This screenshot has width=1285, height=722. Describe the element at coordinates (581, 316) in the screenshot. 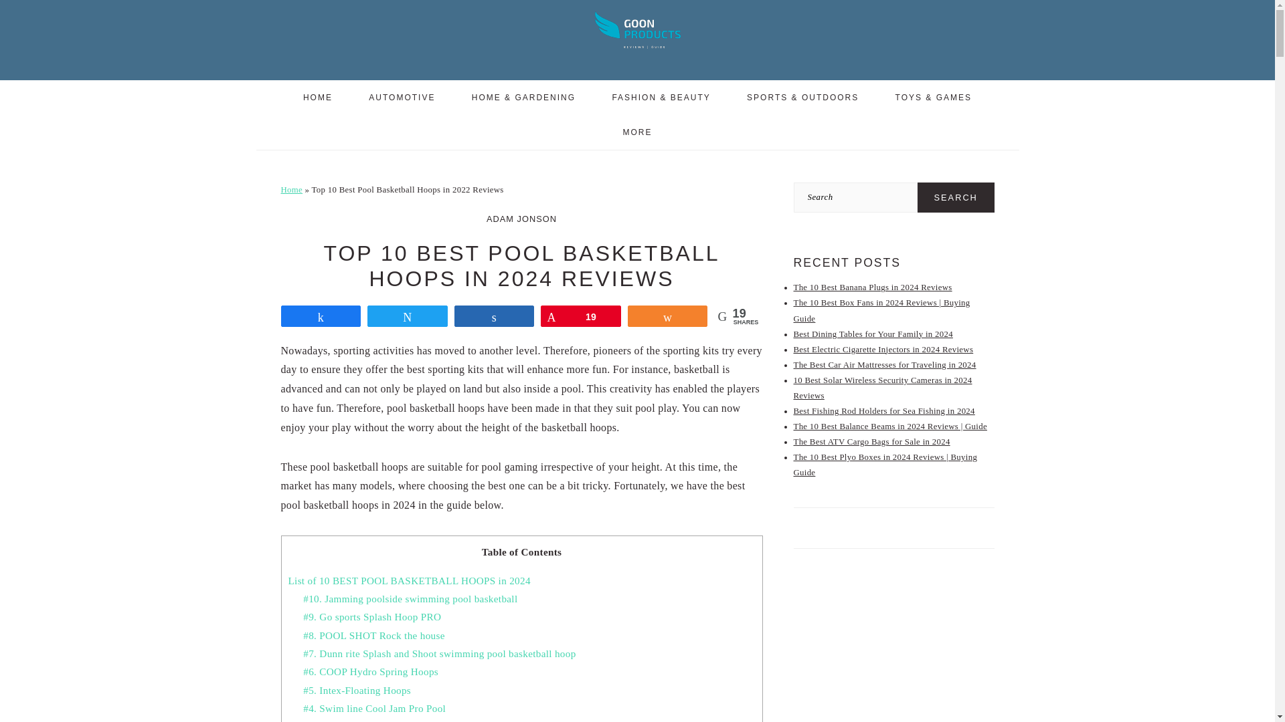

I see `19` at that location.